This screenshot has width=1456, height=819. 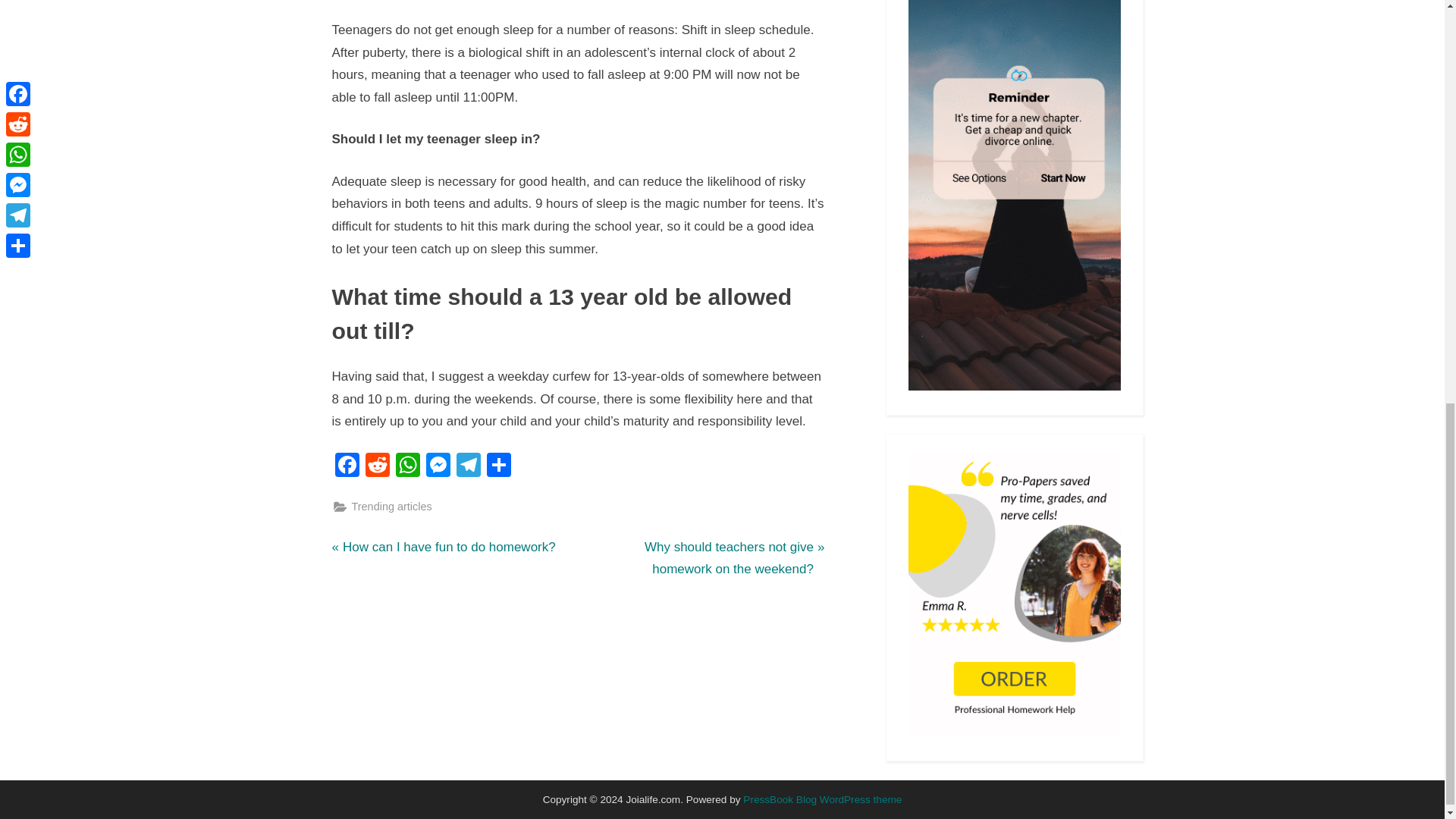 I want to click on WhatsApp, so click(x=408, y=466).